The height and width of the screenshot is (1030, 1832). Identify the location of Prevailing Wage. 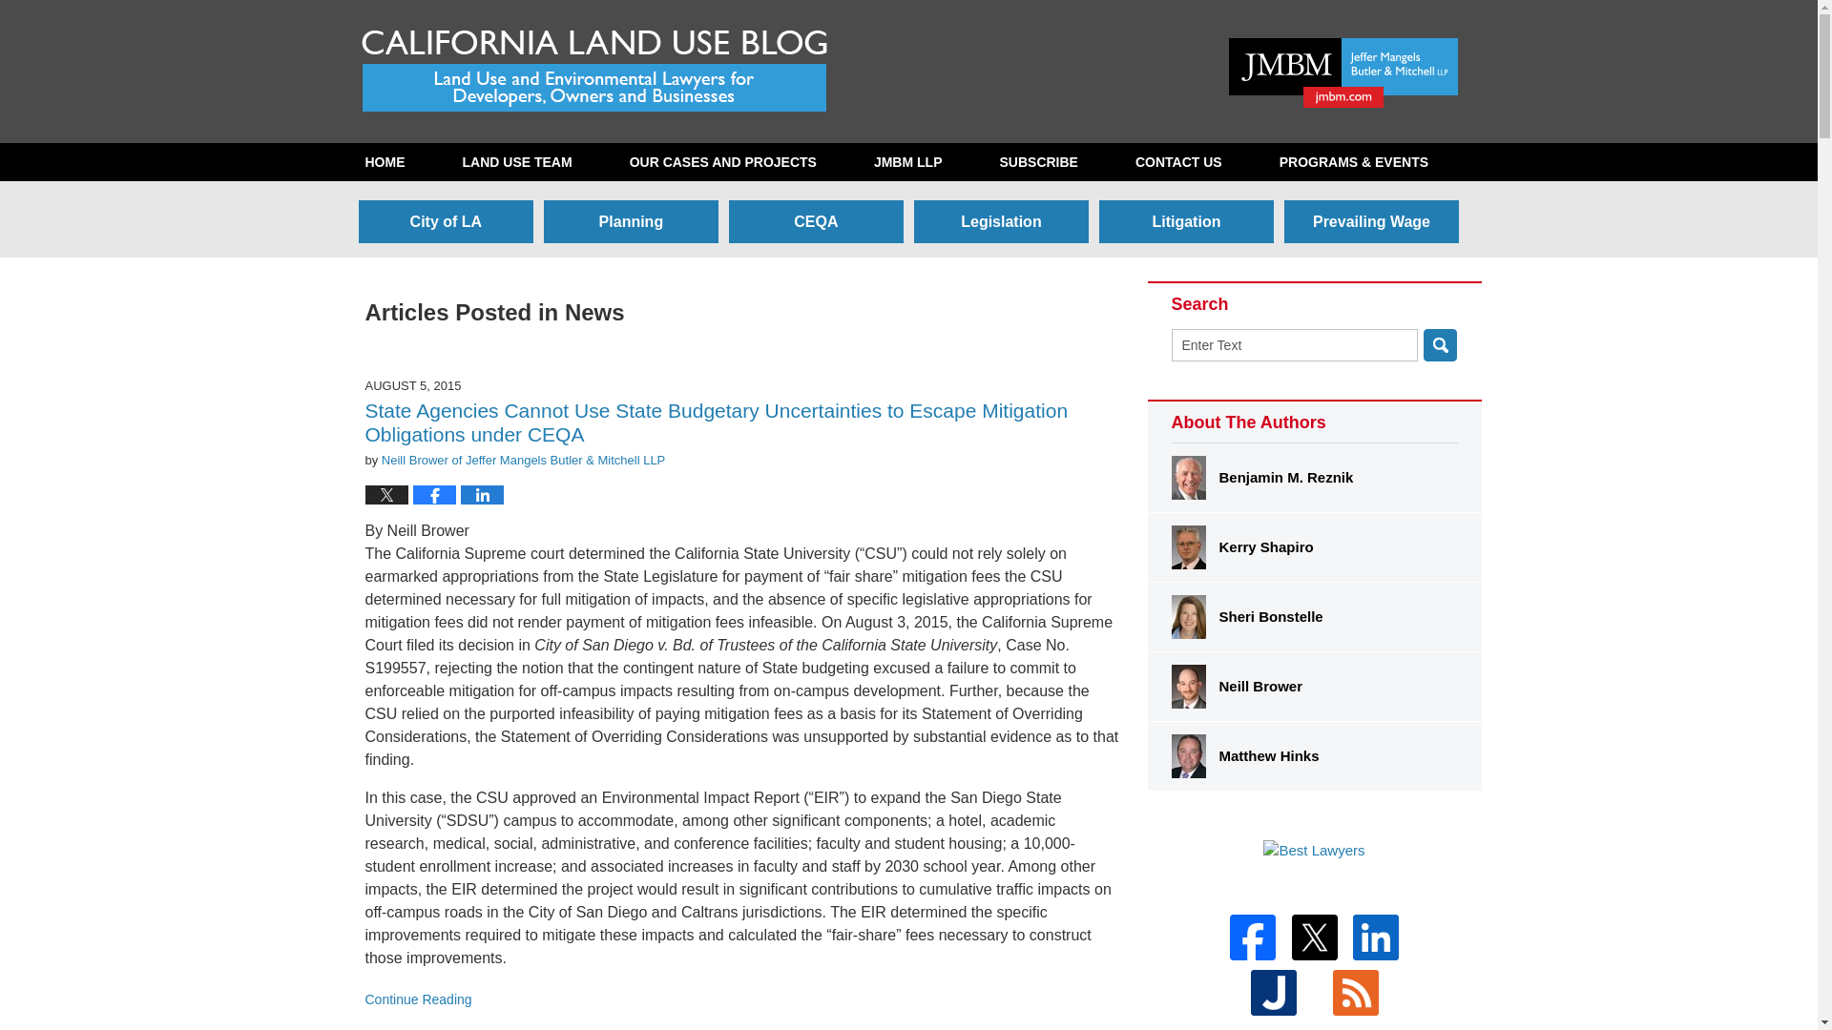
(1370, 221).